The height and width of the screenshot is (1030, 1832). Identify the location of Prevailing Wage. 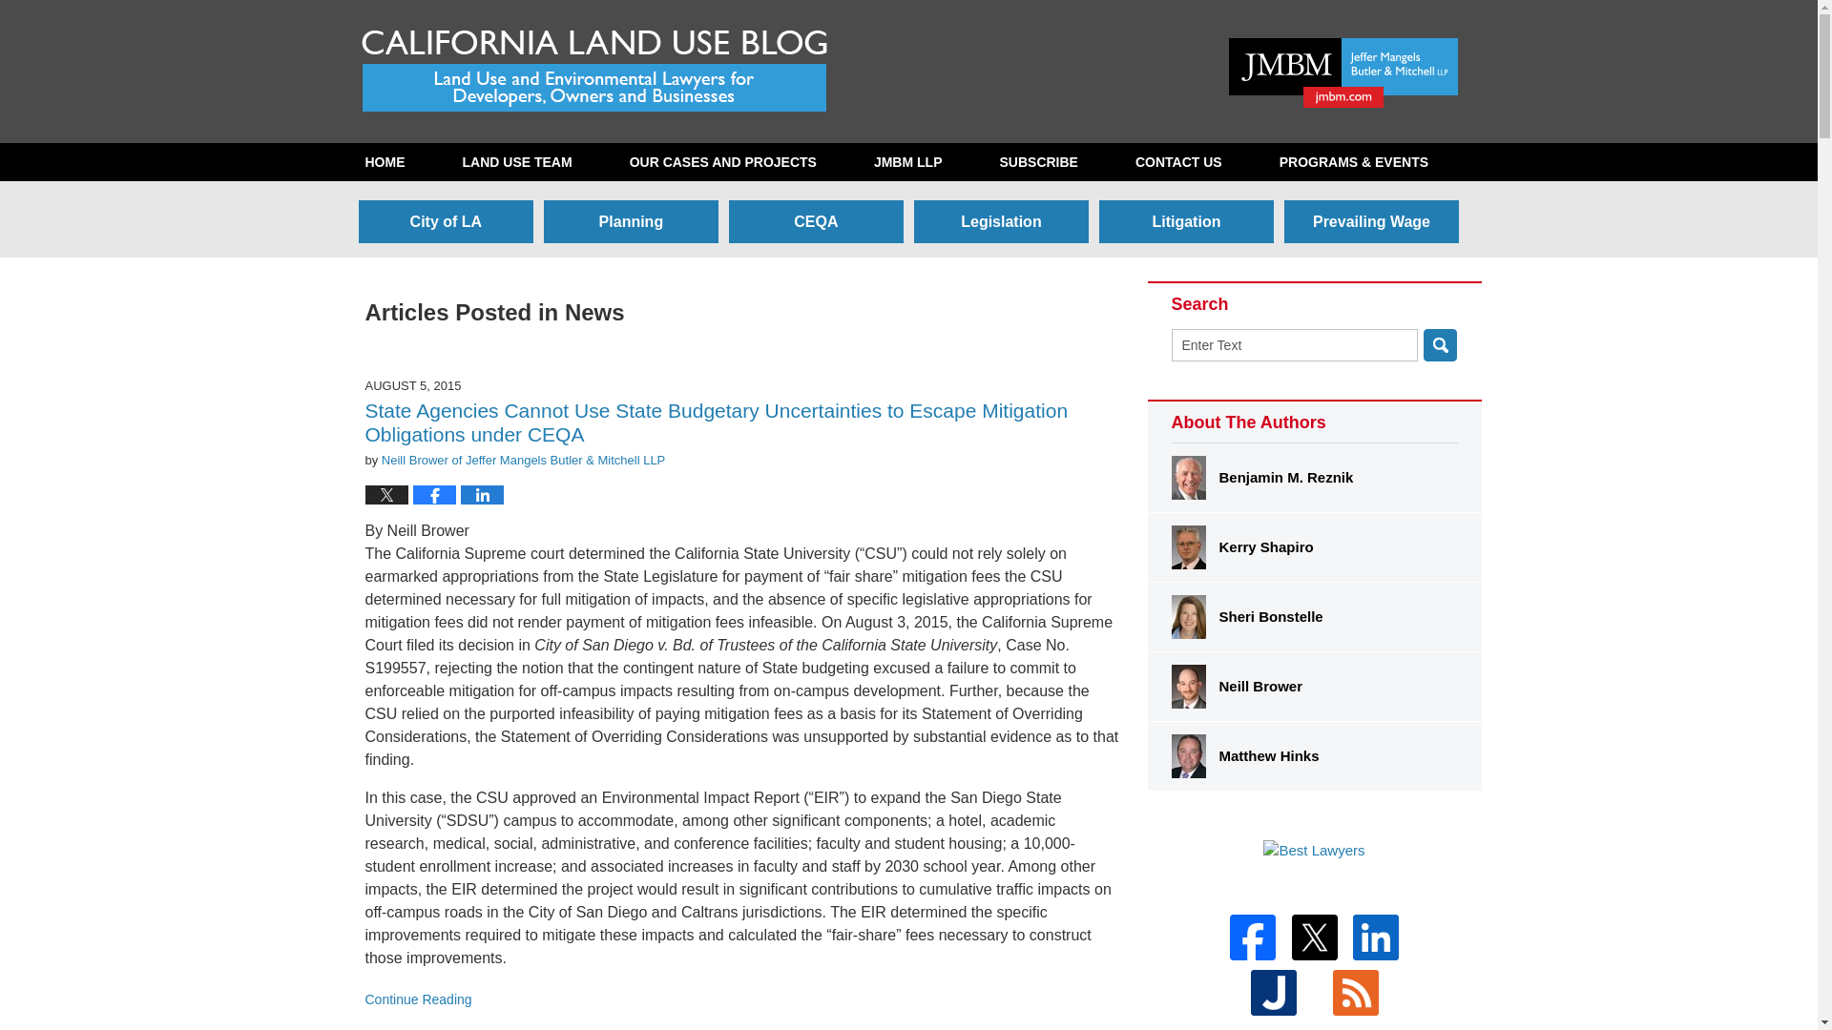
(1370, 221).